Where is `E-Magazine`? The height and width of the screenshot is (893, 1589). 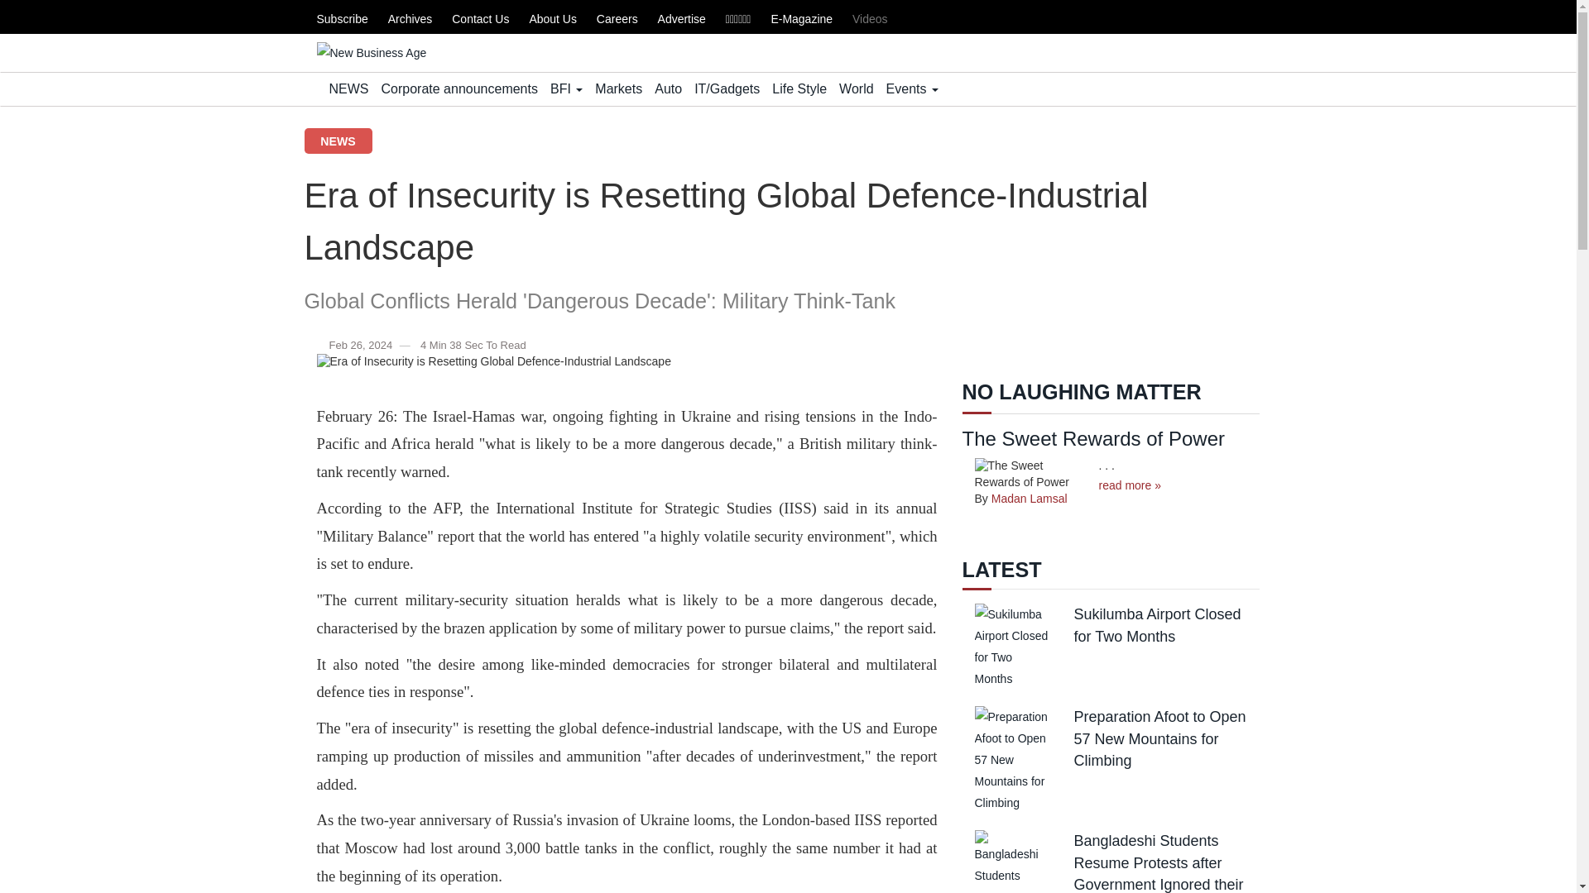 E-Magazine is located at coordinates (801, 19).